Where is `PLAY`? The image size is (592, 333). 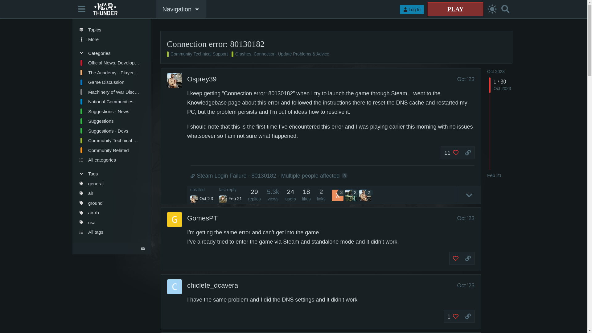 PLAY is located at coordinates (455, 9).